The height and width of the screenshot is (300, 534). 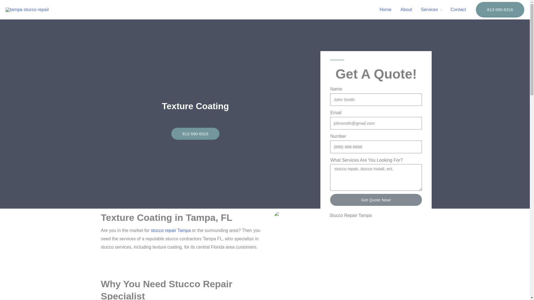 What do you see at coordinates (385, 10) in the screenshot?
I see `Home` at bounding box center [385, 10].